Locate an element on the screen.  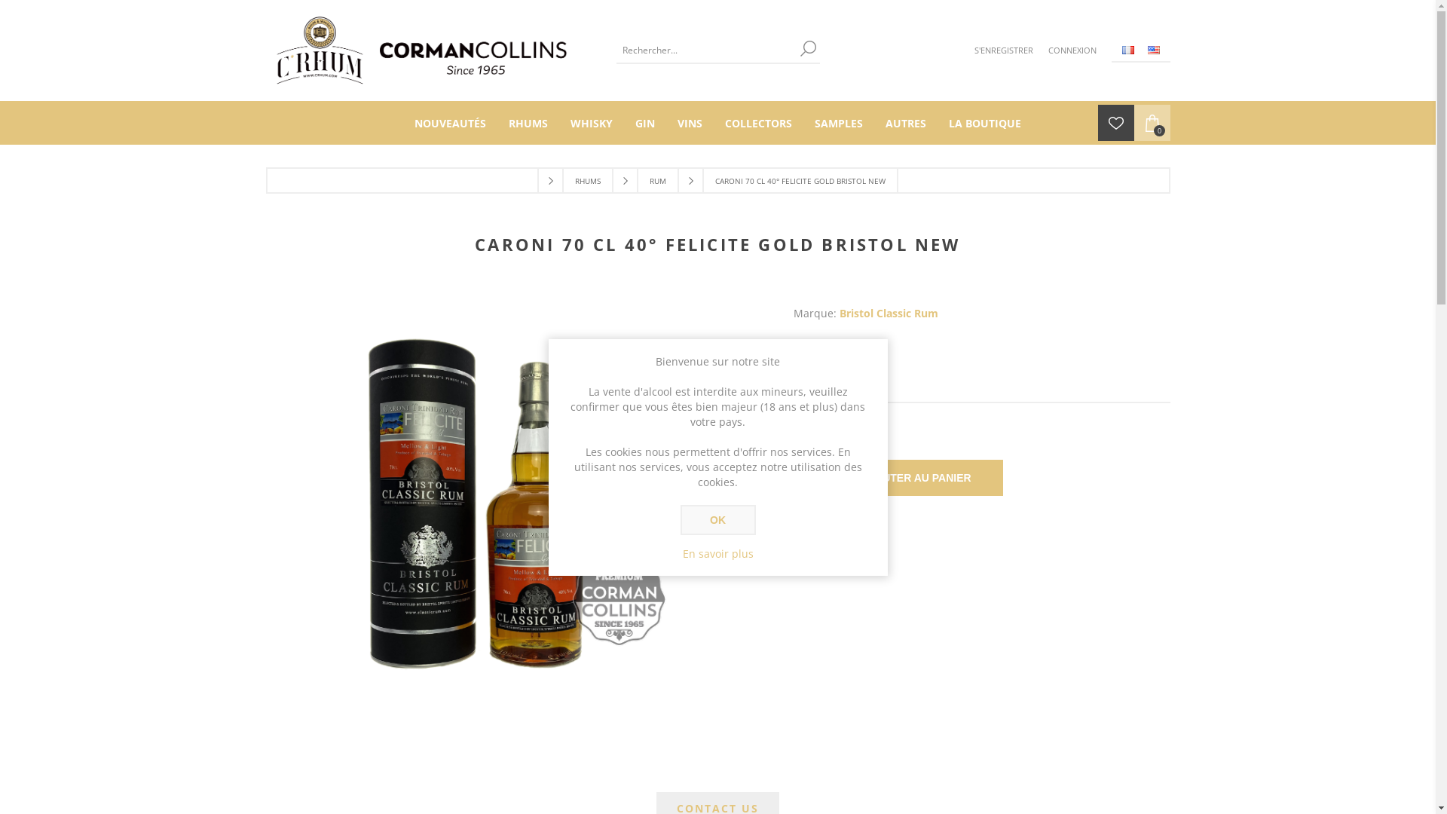
S'ENREGISTRER is located at coordinates (1003, 50).